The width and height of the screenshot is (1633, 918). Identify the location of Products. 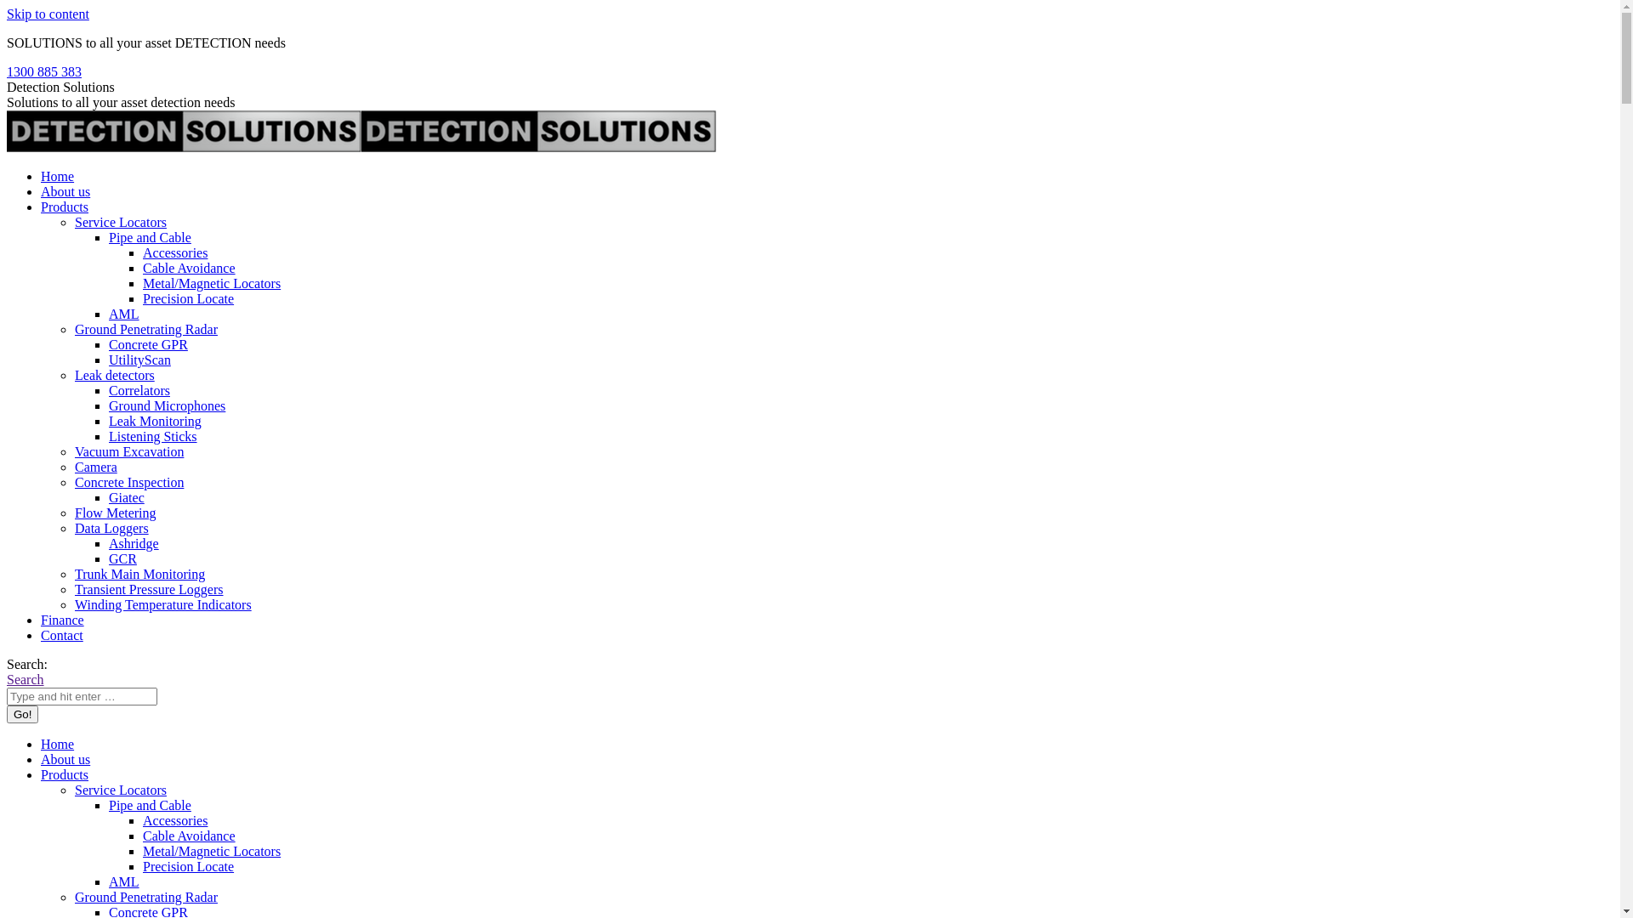
(65, 775).